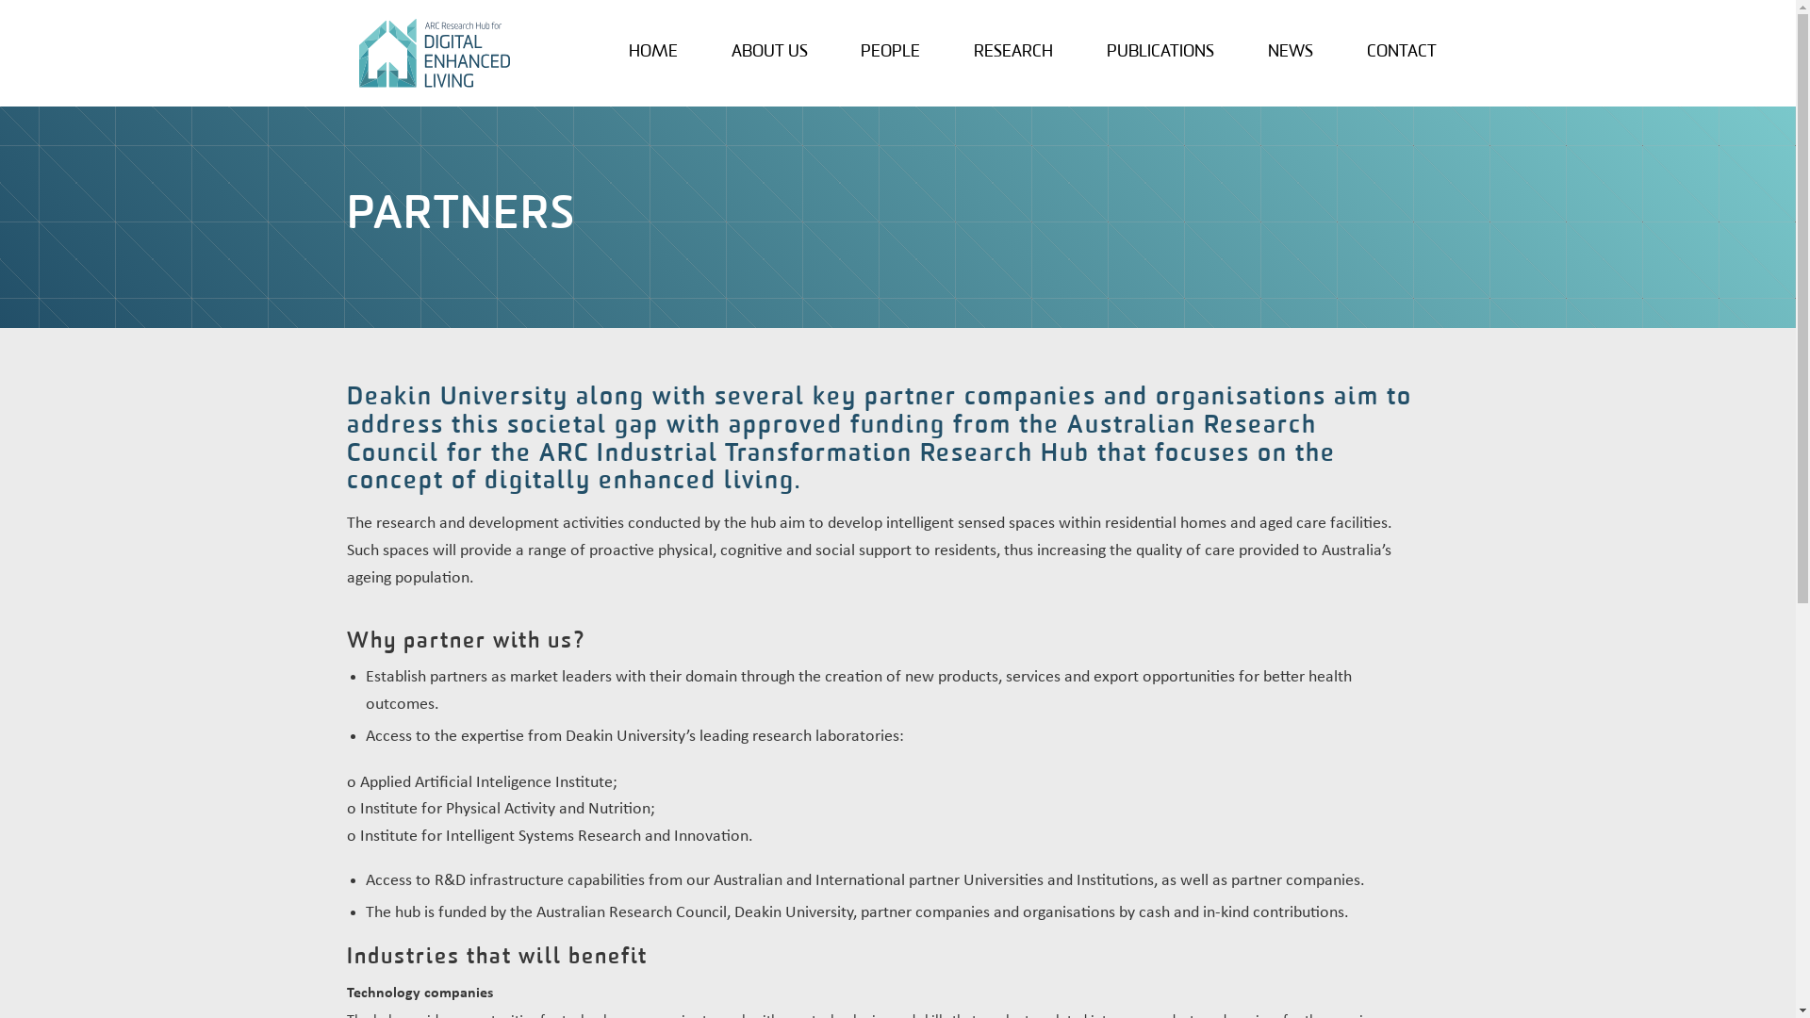 Image resolution: width=1810 pixels, height=1018 pixels. I want to click on NEWS, so click(1291, 53).